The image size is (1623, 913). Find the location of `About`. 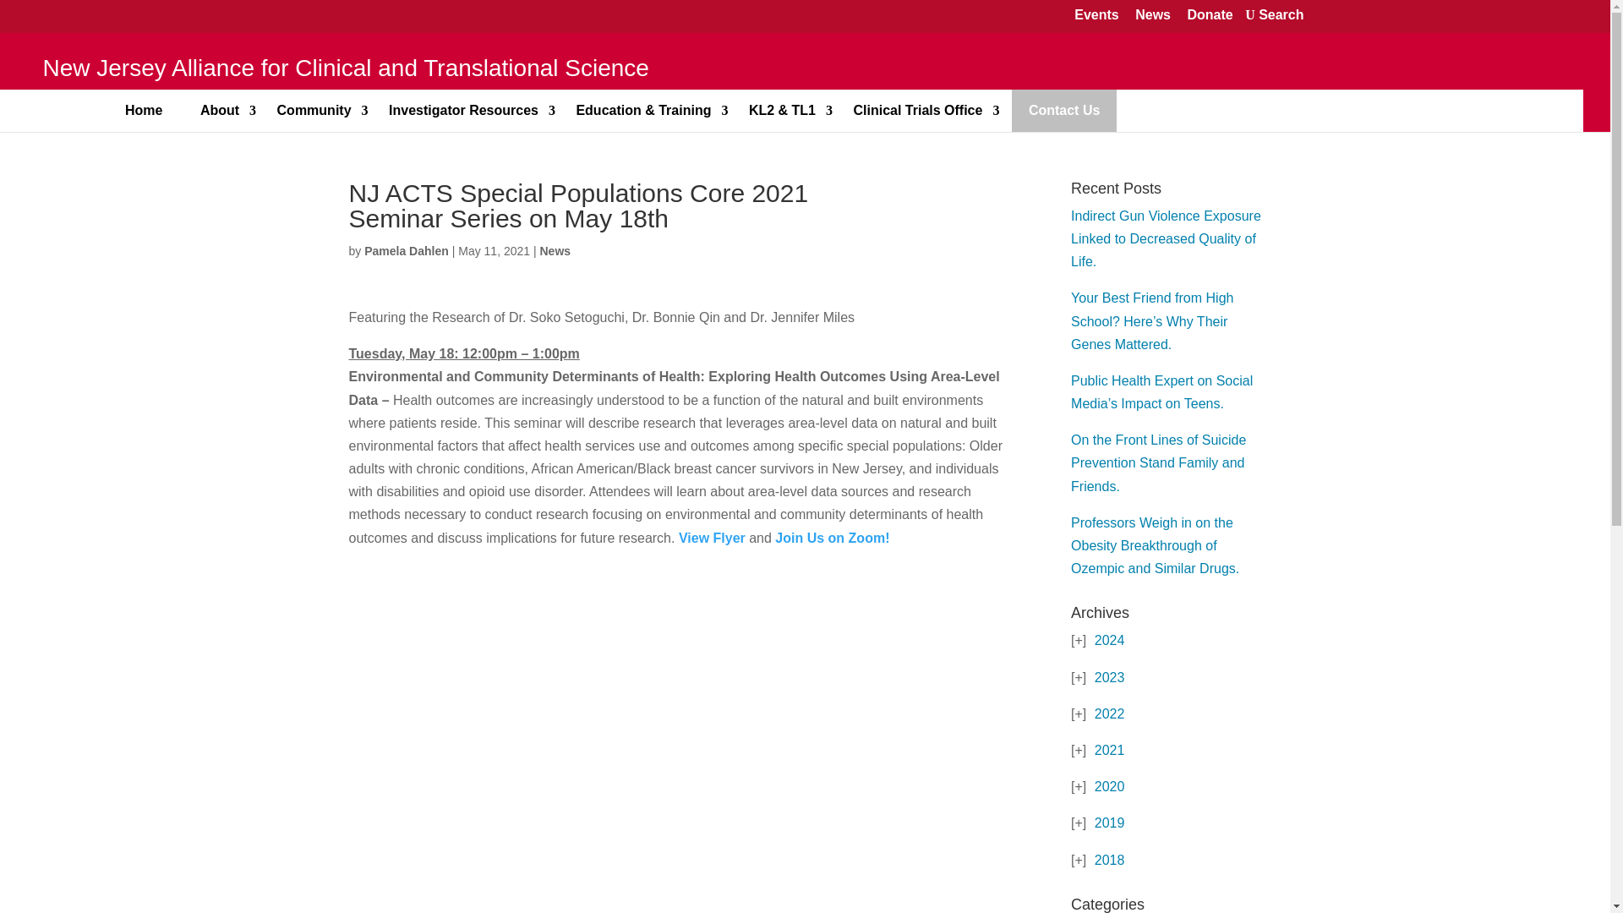

About is located at coordinates (220, 110).